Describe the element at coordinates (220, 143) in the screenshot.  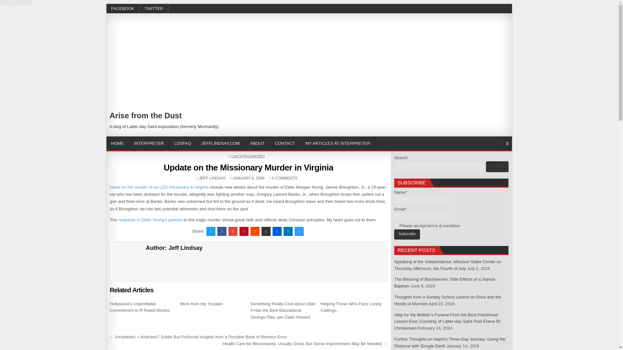
I see `JEFFLINDSAY.COM` at that location.